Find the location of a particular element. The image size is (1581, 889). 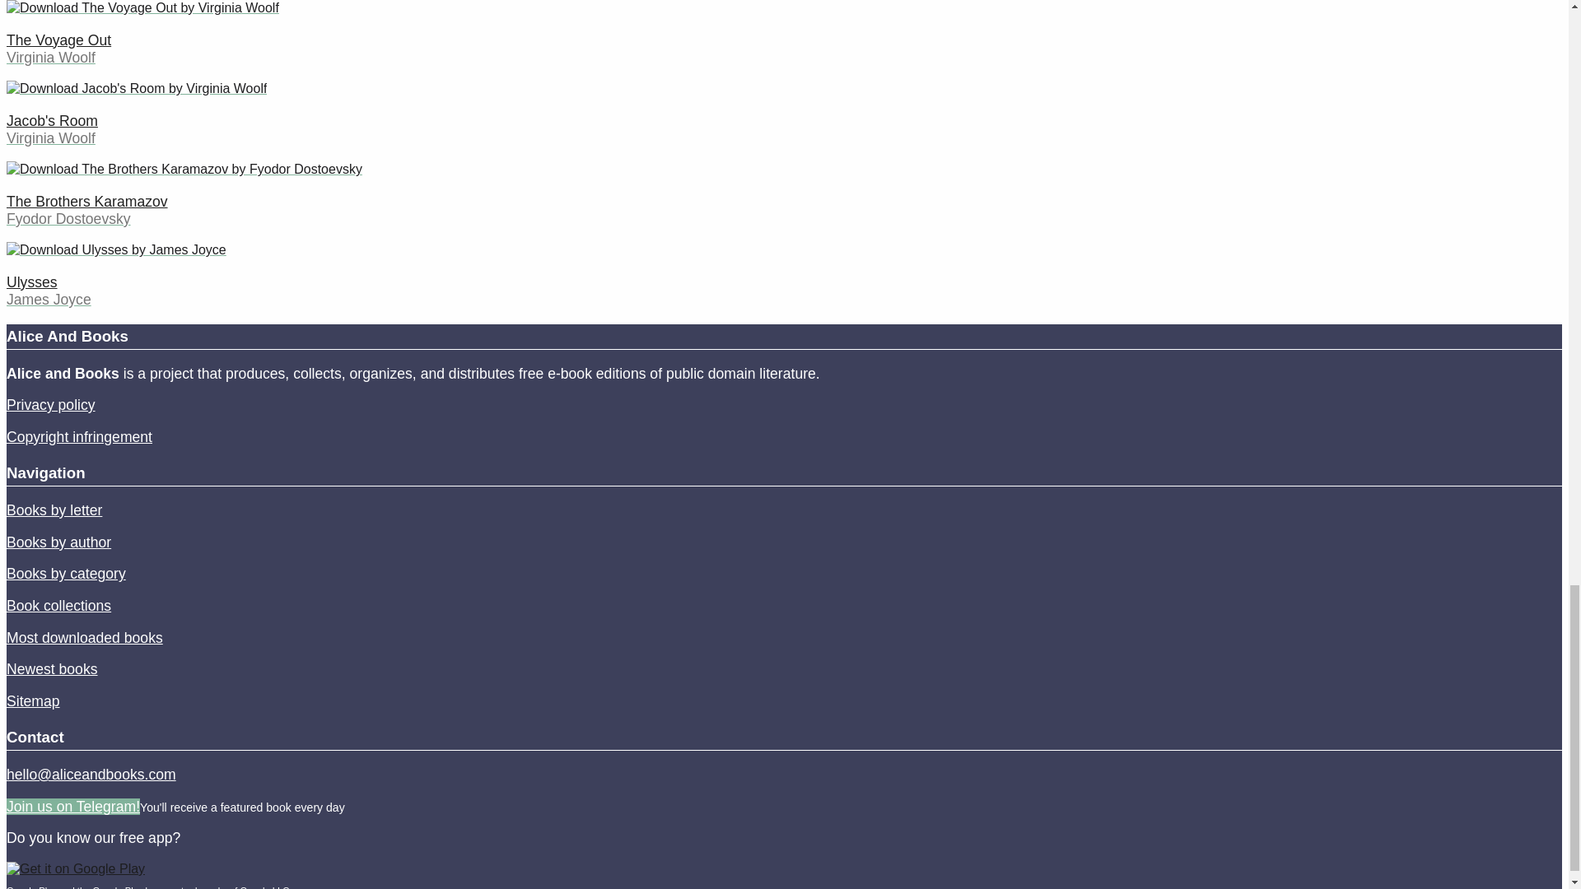

Virginia Woolf is located at coordinates (50, 138).